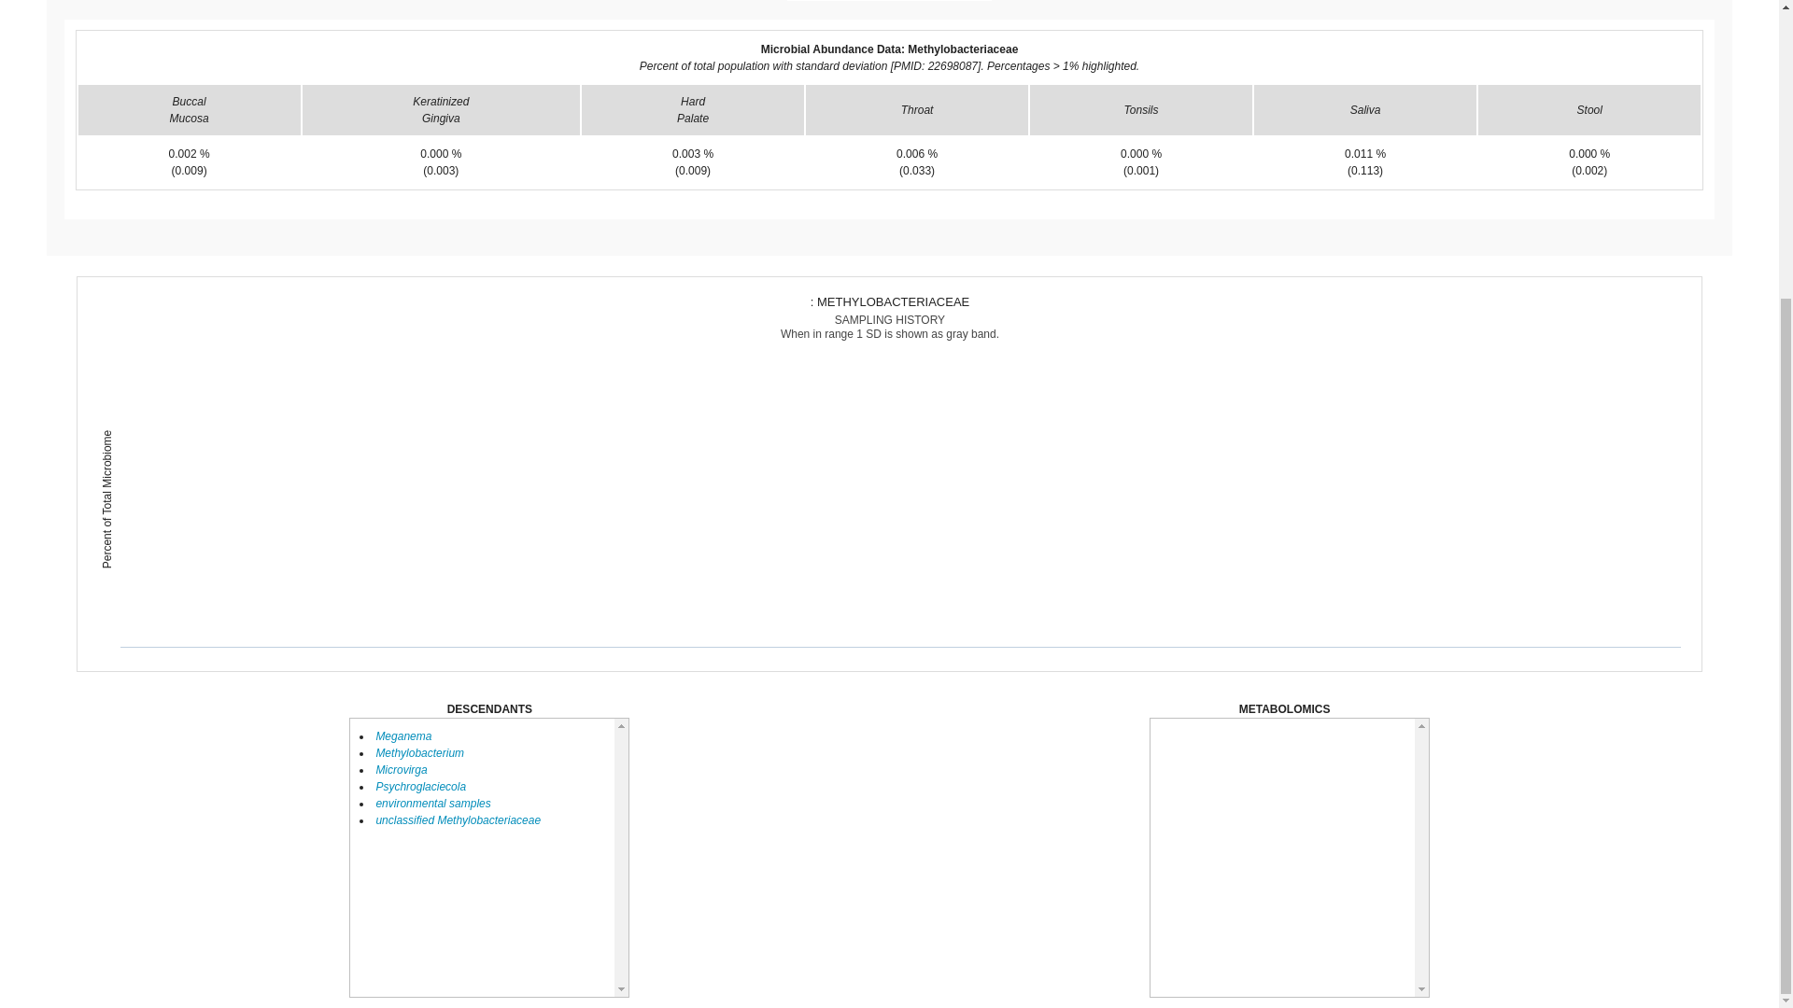  What do you see at coordinates (458, 819) in the screenshot?
I see `unclassified Methylobacteriaceae` at bounding box center [458, 819].